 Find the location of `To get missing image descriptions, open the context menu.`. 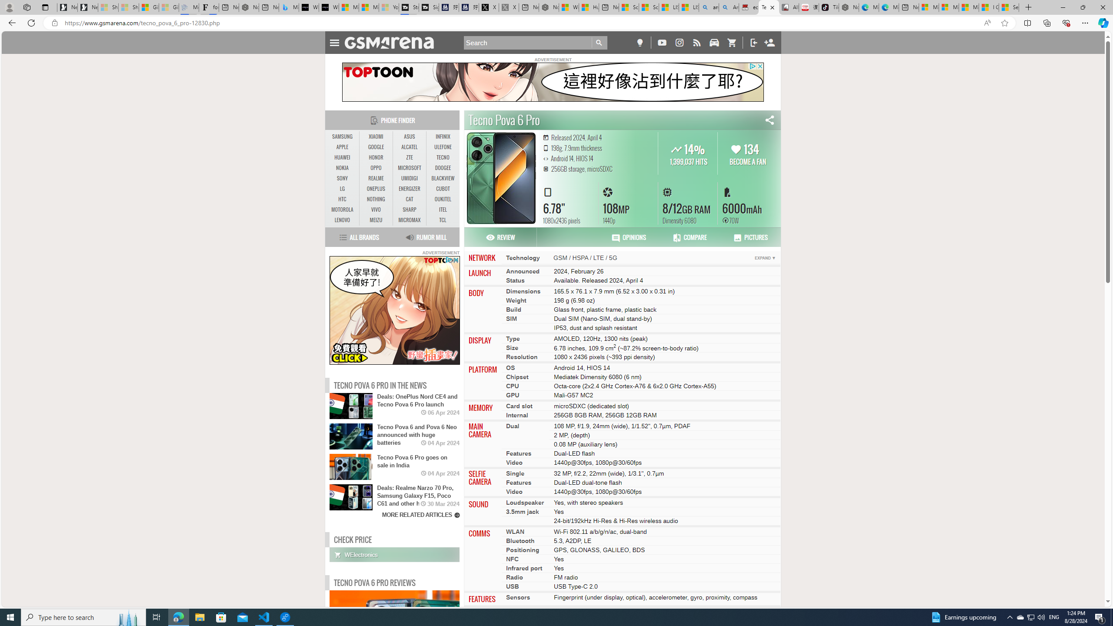

To get missing image descriptions, open the context menu. is located at coordinates (394, 310).